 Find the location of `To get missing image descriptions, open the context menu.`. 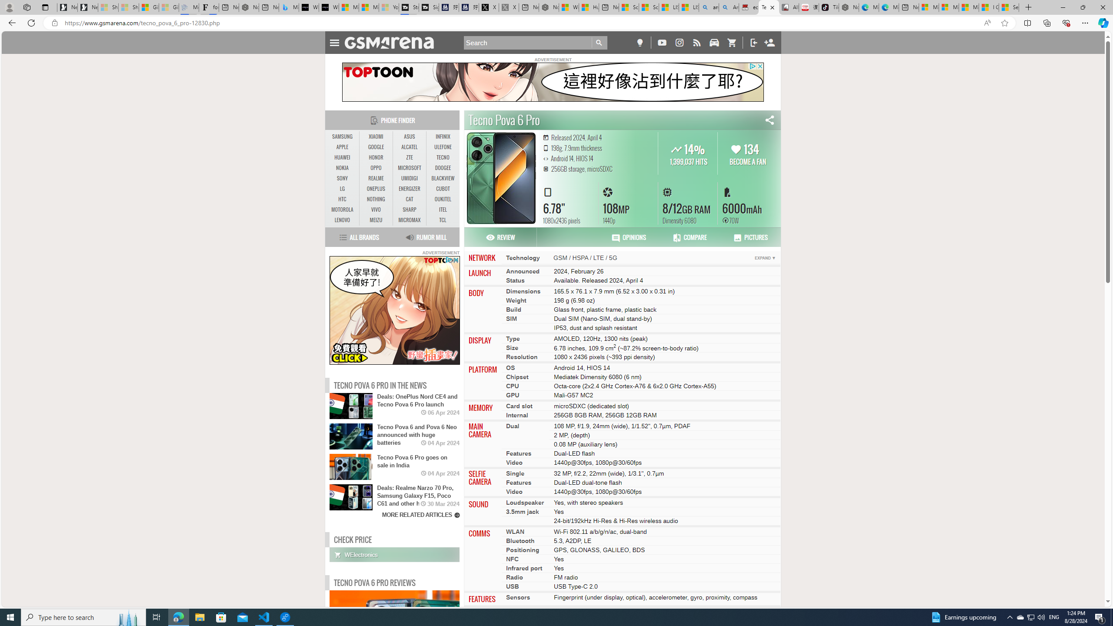

To get missing image descriptions, open the context menu. is located at coordinates (394, 310).